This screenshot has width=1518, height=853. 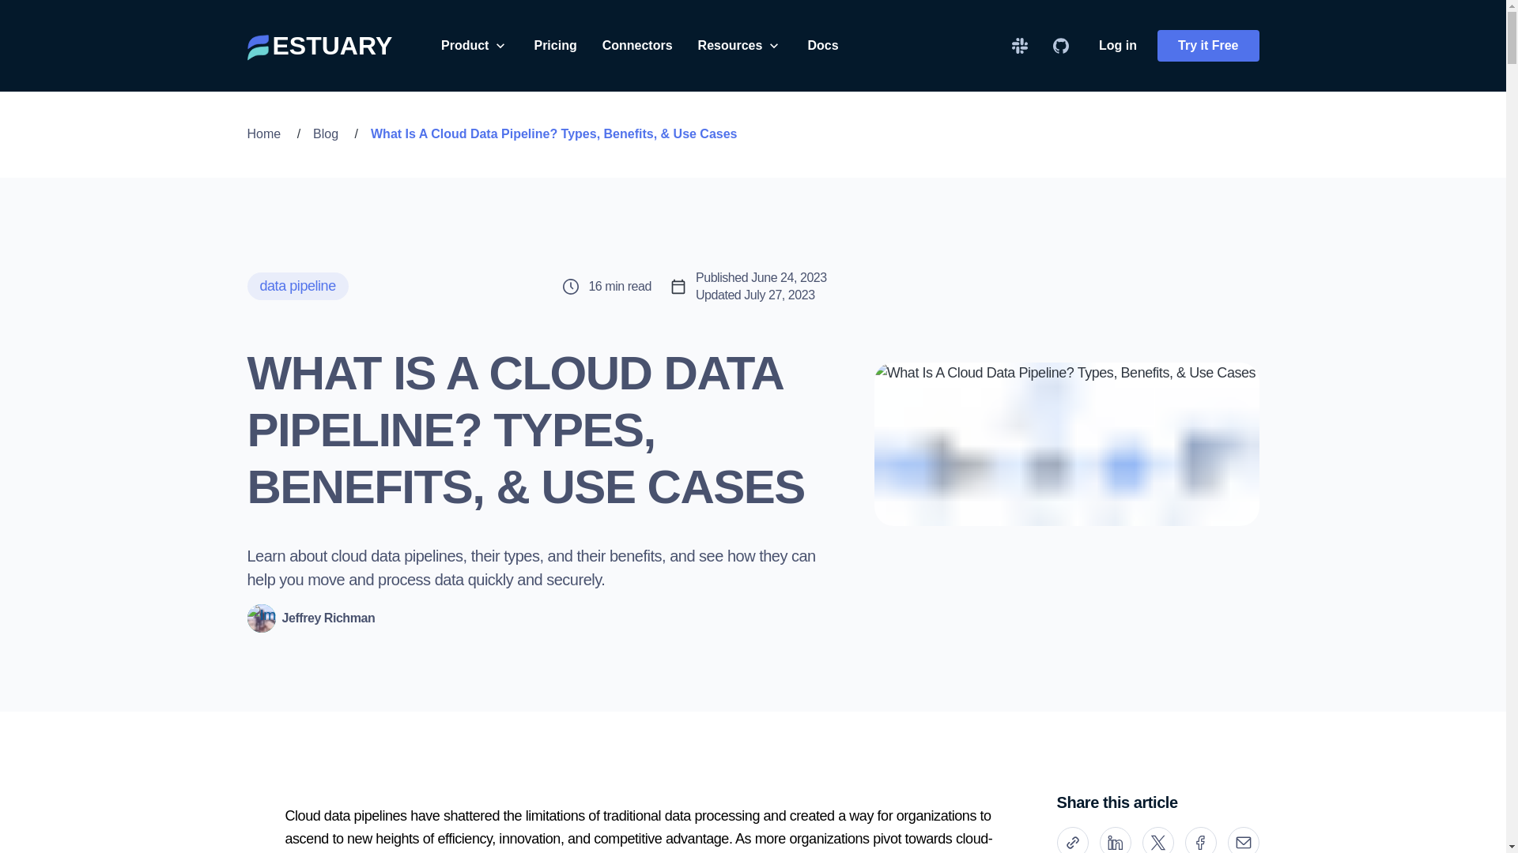 What do you see at coordinates (555, 45) in the screenshot?
I see `Pricing` at bounding box center [555, 45].